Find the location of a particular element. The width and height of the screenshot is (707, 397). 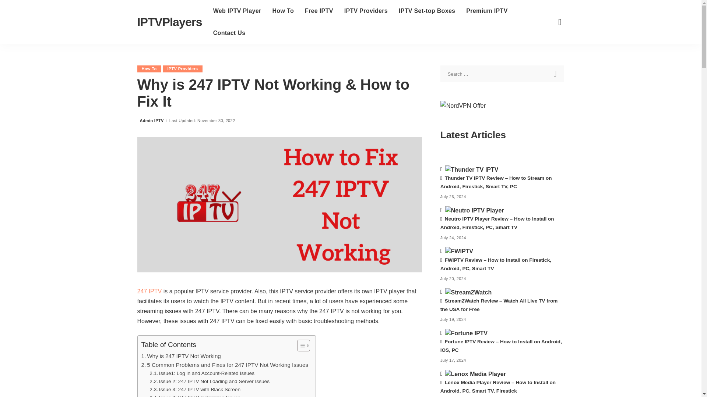

IPTV Providers is located at coordinates (182, 69).